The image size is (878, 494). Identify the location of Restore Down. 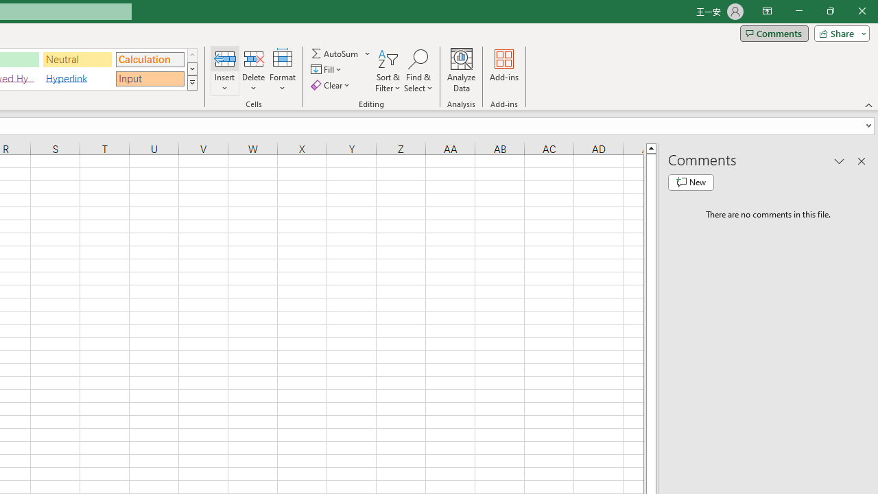
(830, 11).